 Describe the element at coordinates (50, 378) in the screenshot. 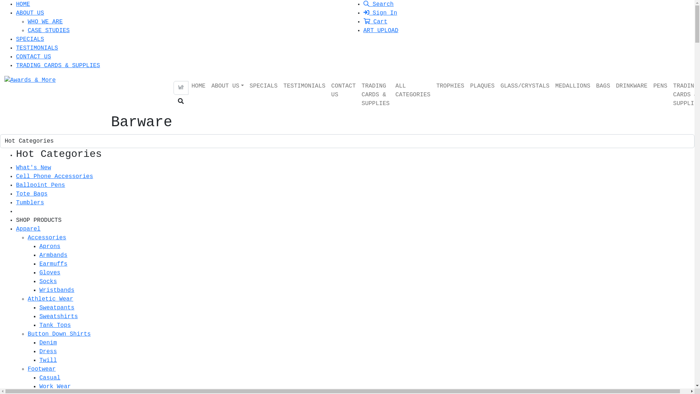

I see `Casual` at that location.